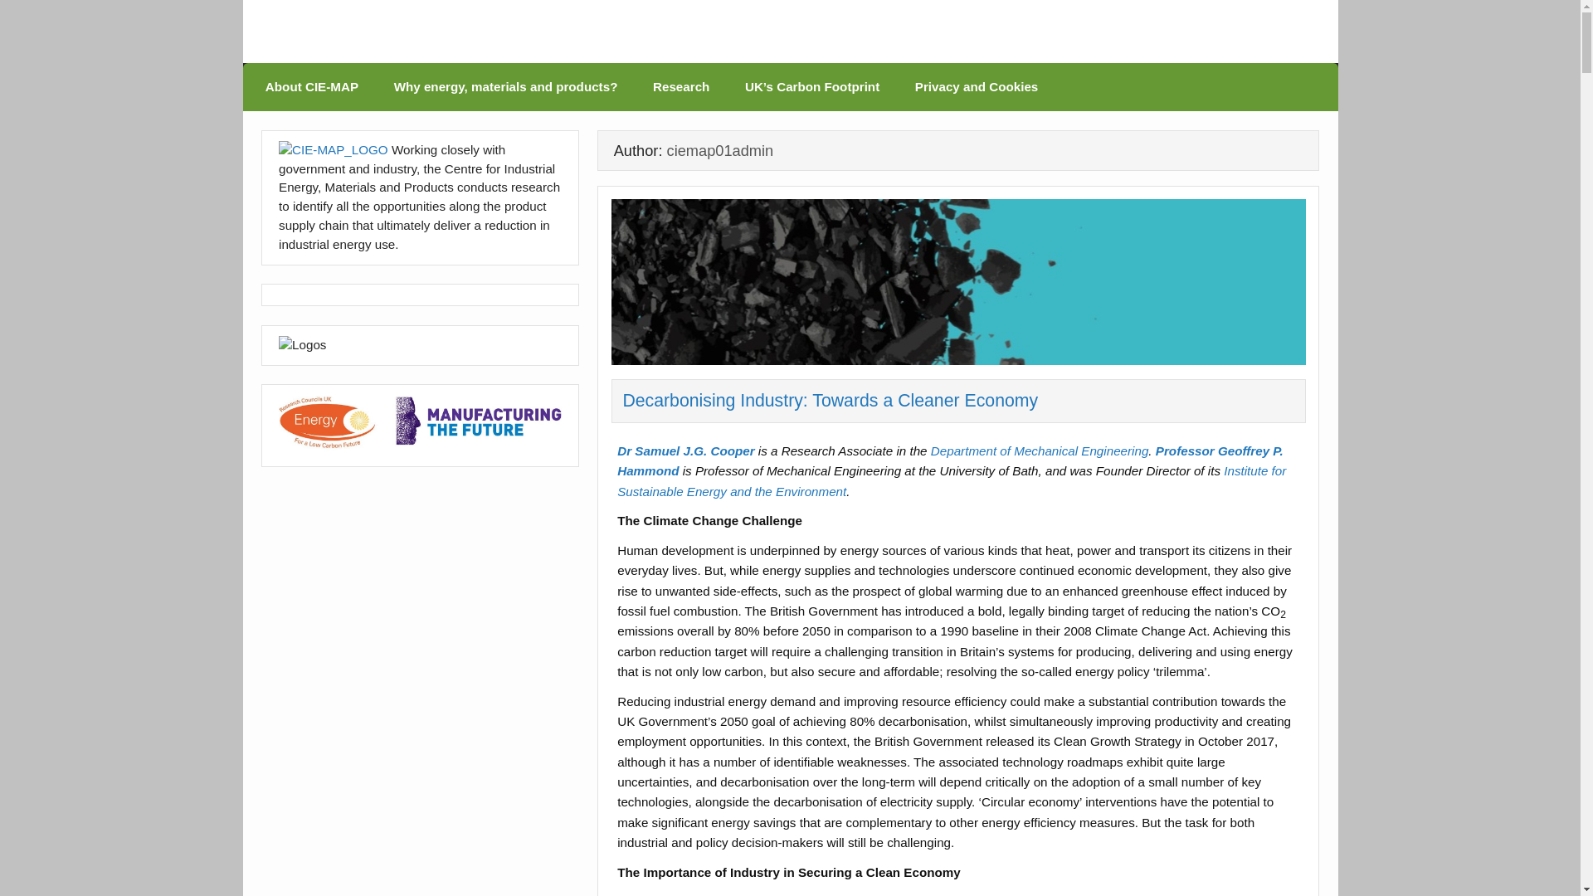  What do you see at coordinates (830, 400) in the screenshot?
I see `Decarbonising Industry: Towards a Cleaner Economy` at bounding box center [830, 400].